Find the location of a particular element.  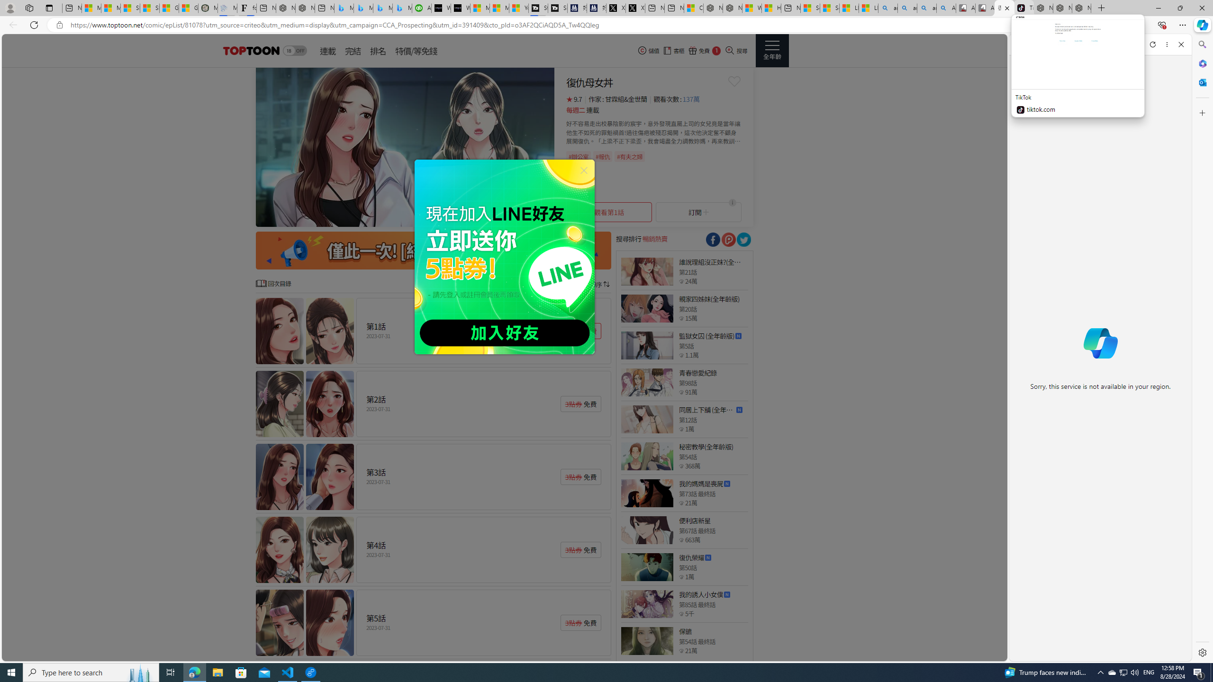

header is located at coordinates (250, 51).